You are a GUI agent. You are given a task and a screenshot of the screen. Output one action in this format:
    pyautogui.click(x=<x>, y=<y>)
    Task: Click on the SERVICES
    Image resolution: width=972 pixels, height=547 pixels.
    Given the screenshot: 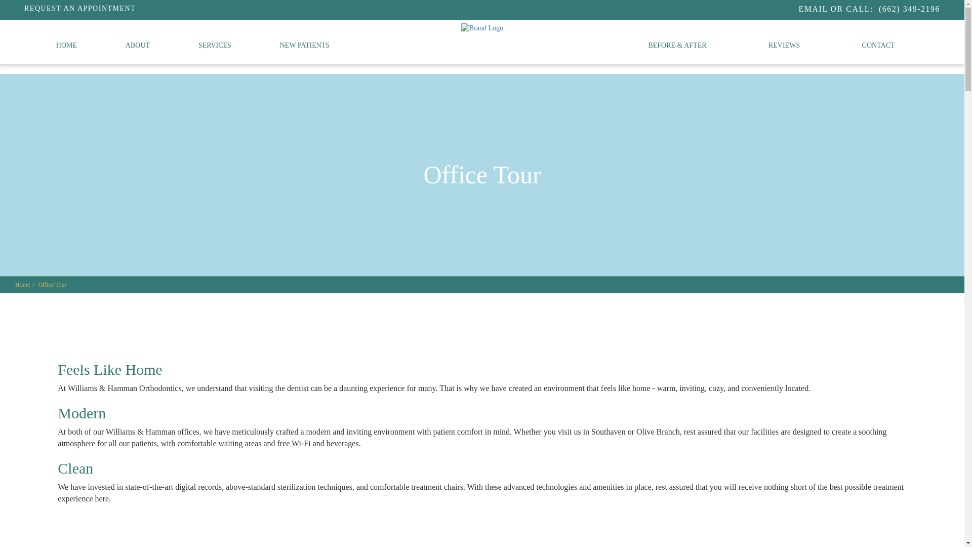 What is the action you would take?
    pyautogui.click(x=215, y=46)
    